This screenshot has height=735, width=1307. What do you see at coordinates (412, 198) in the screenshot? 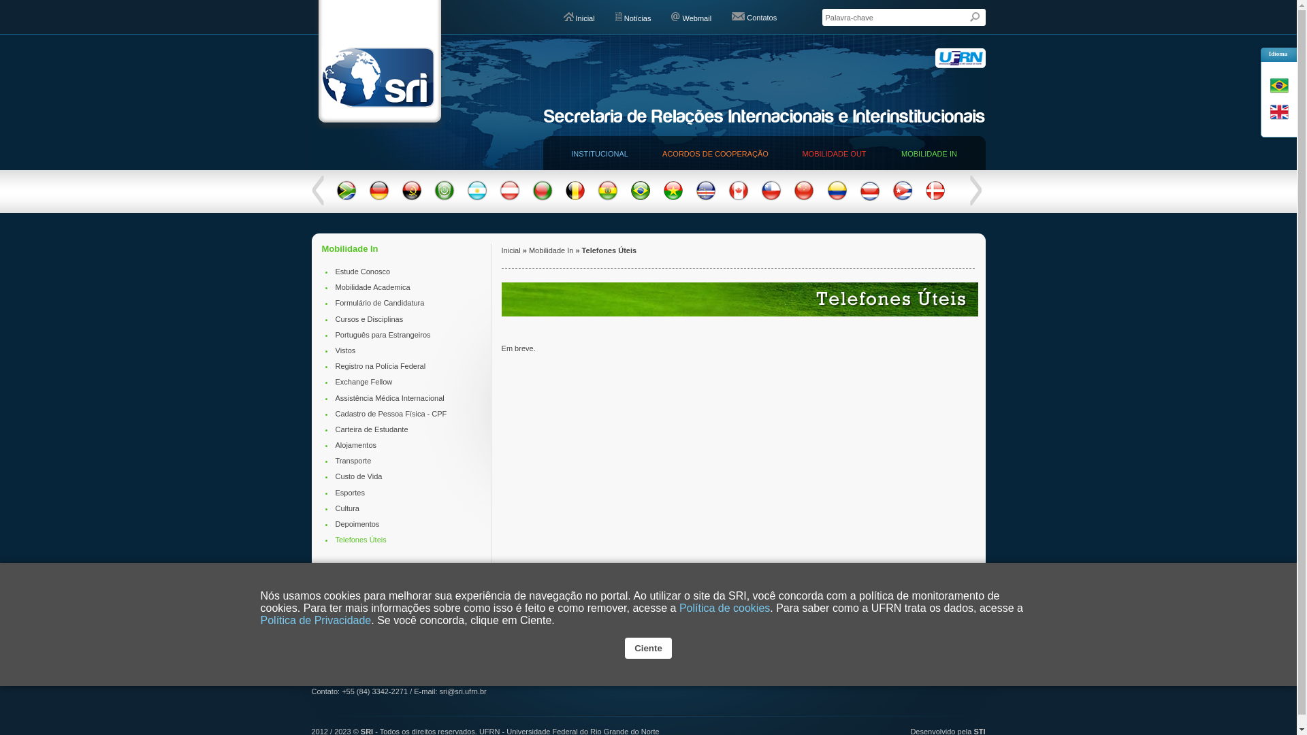
I see `Angola` at bounding box center [412, 198].